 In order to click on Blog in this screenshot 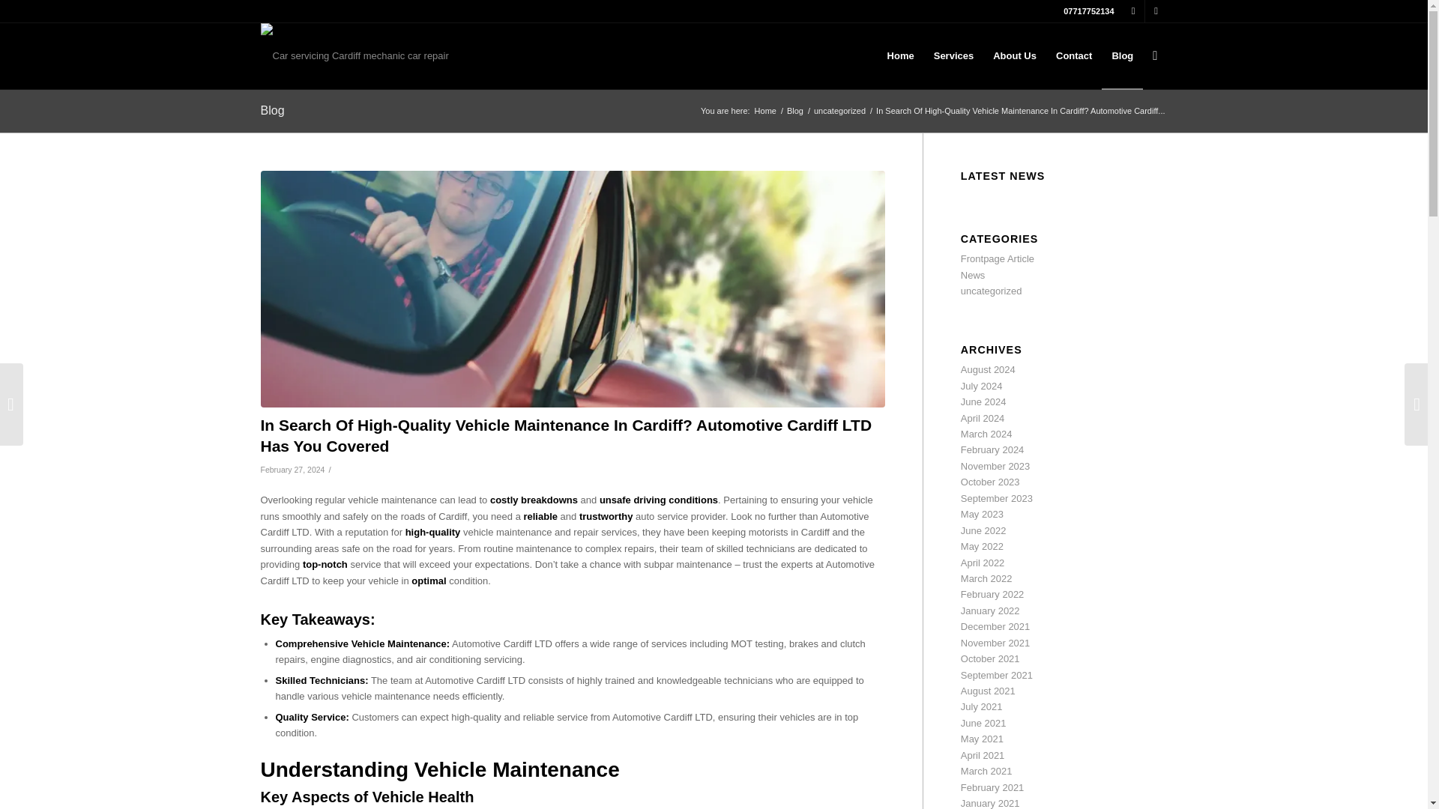, I will do `click(273, 110)`.